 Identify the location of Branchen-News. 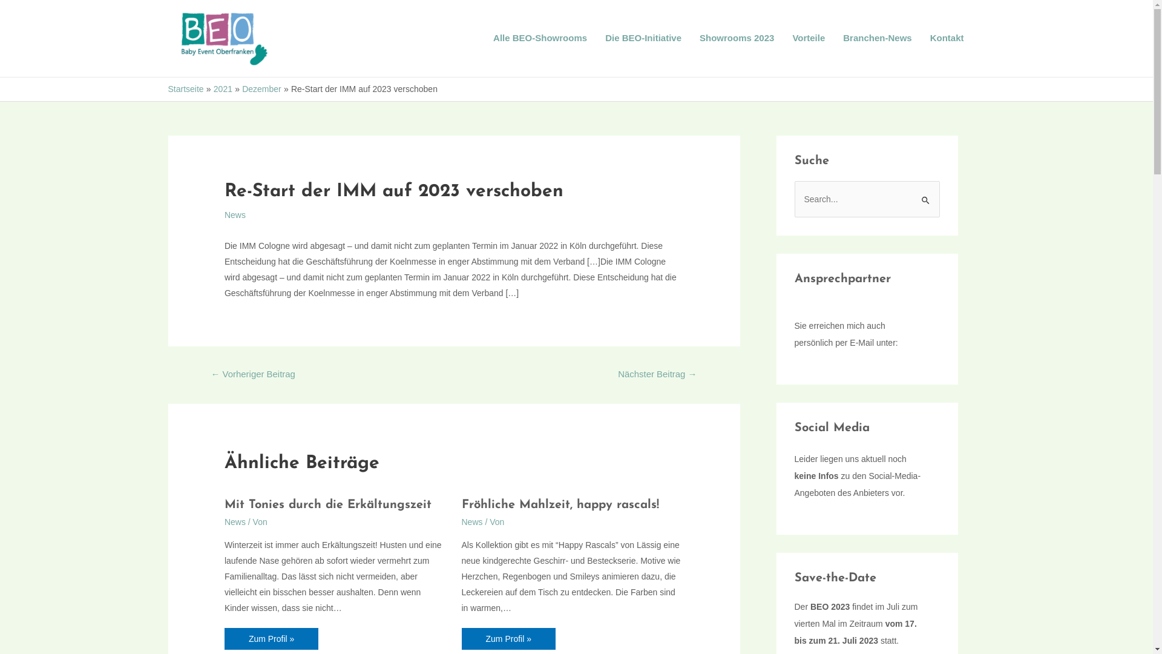
(878, 38).